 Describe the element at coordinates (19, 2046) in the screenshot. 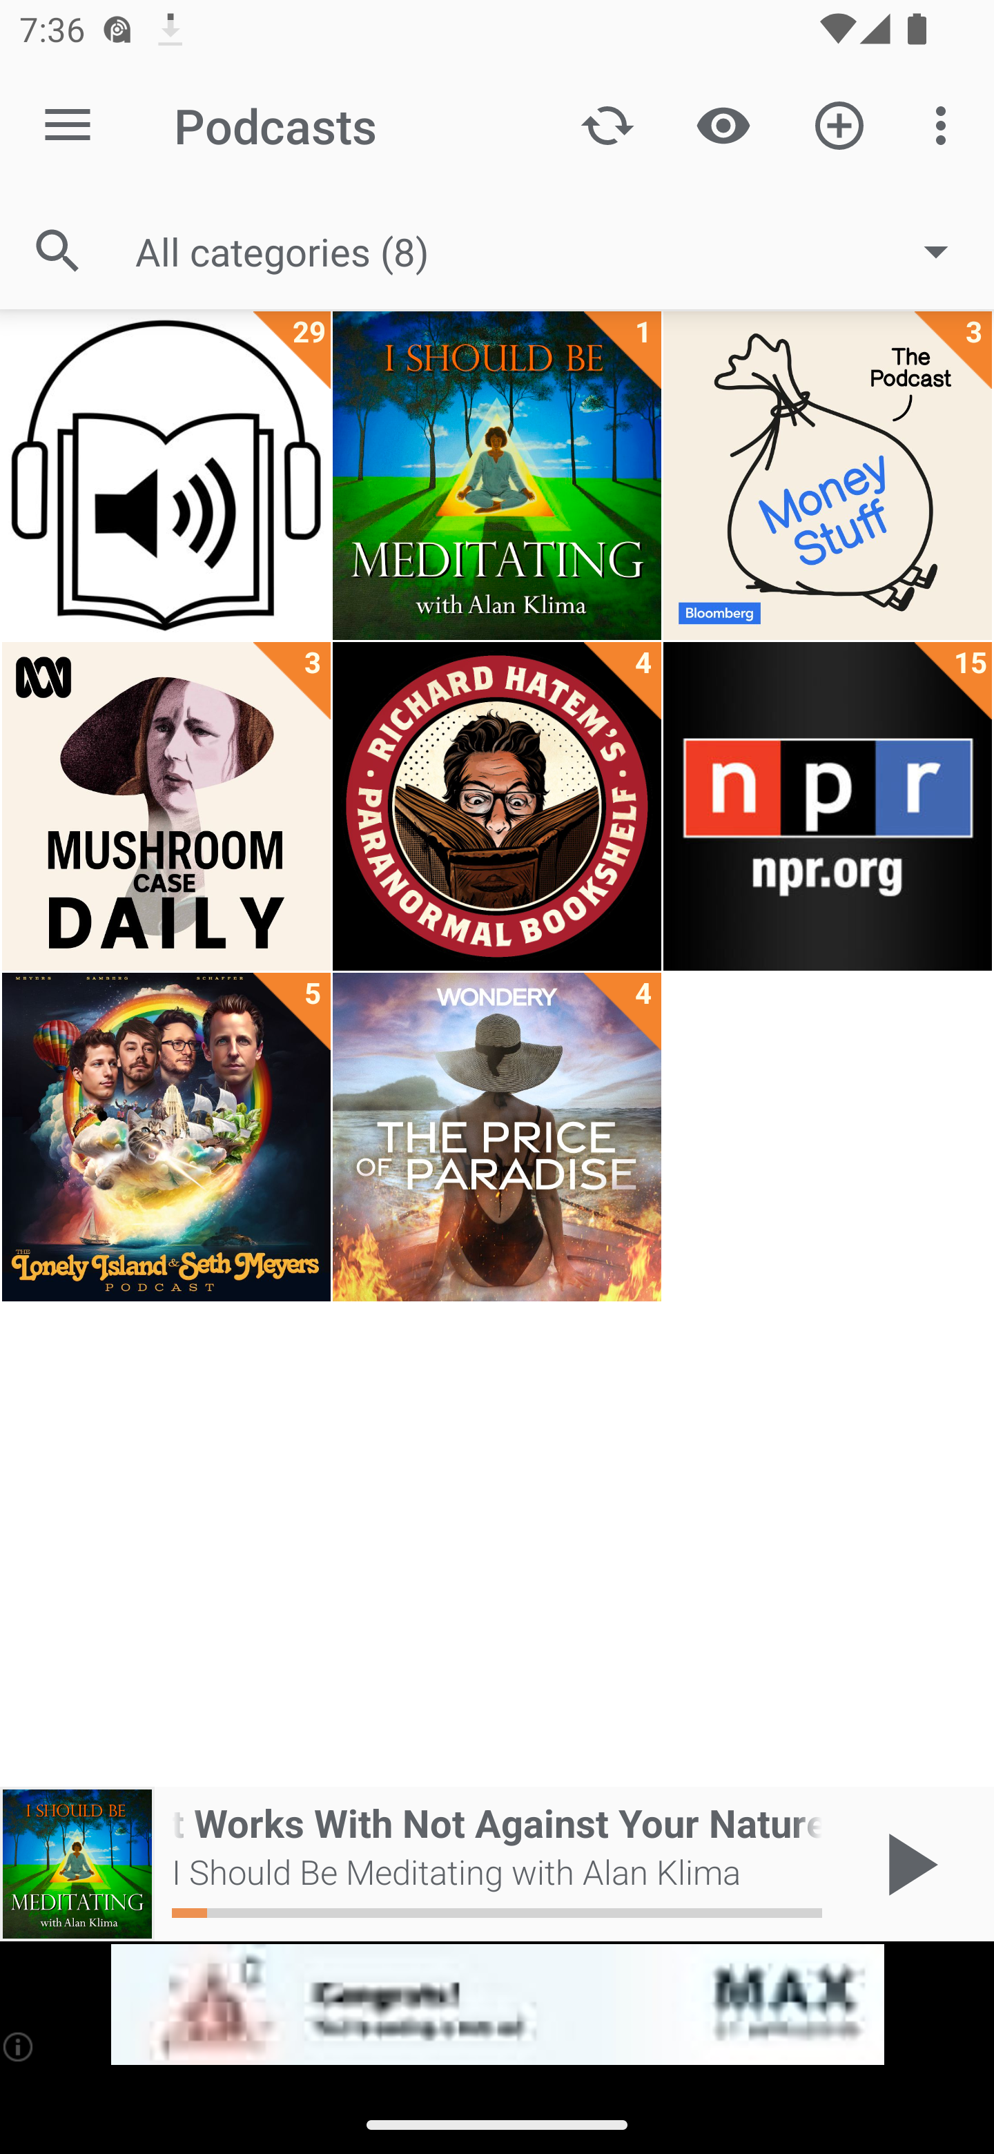

I see `(i)` at that location.